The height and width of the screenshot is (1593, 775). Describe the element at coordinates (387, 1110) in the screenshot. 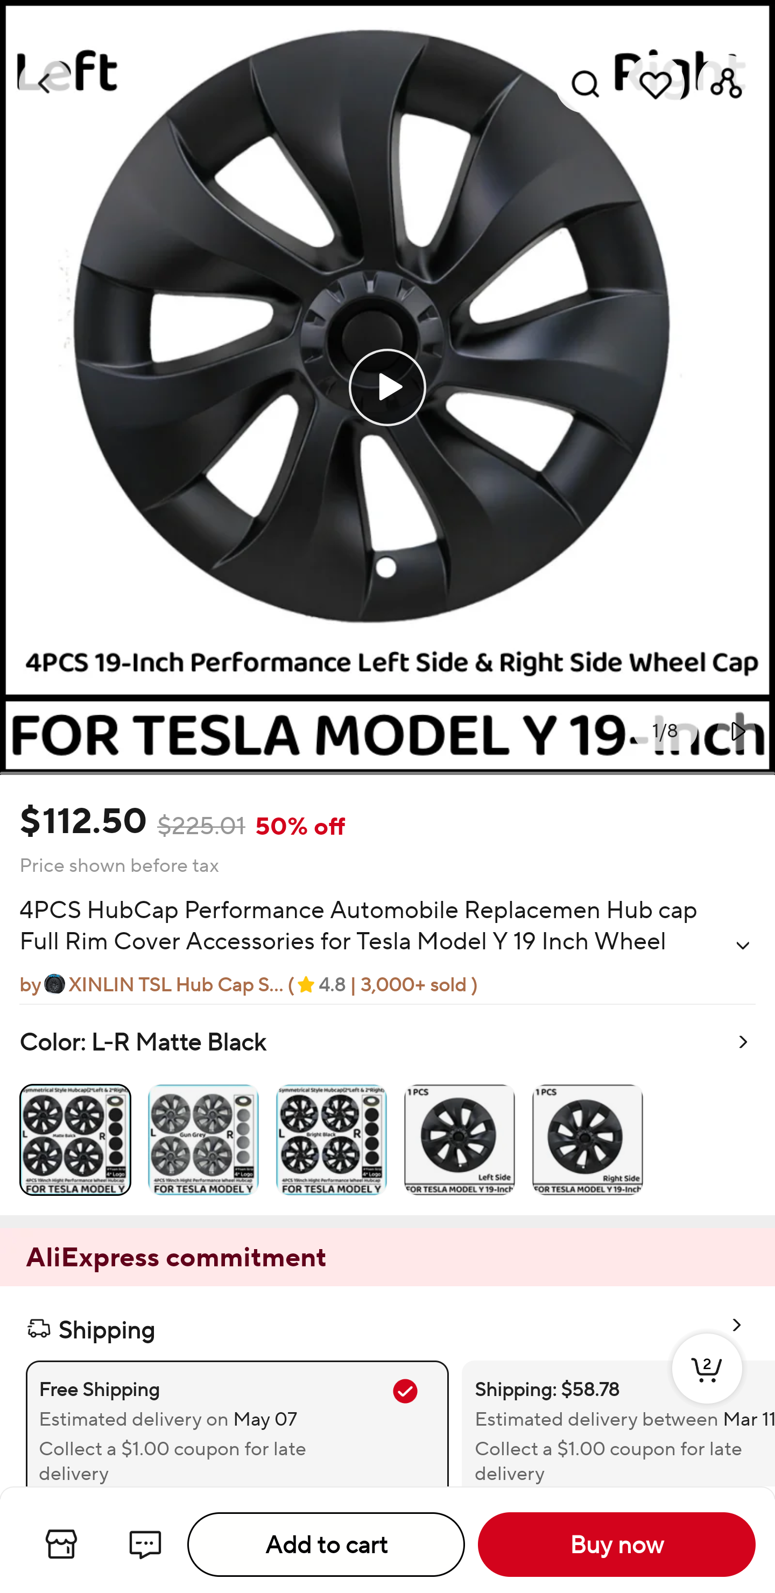

I see `Color: L-R Matte Black ` at that location.